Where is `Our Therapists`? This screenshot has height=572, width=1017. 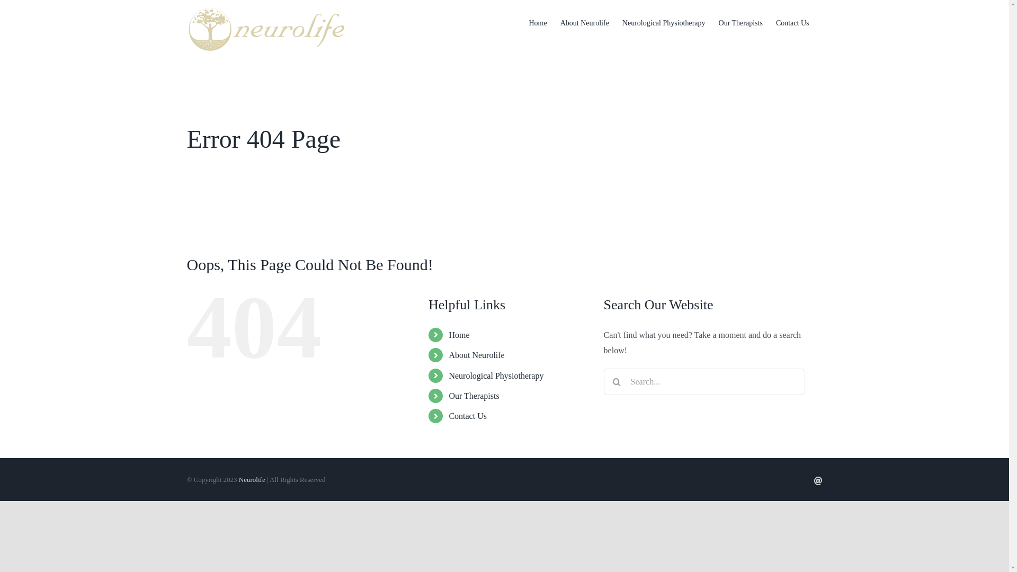 Our Therapists is located at coordinates (474, 396).